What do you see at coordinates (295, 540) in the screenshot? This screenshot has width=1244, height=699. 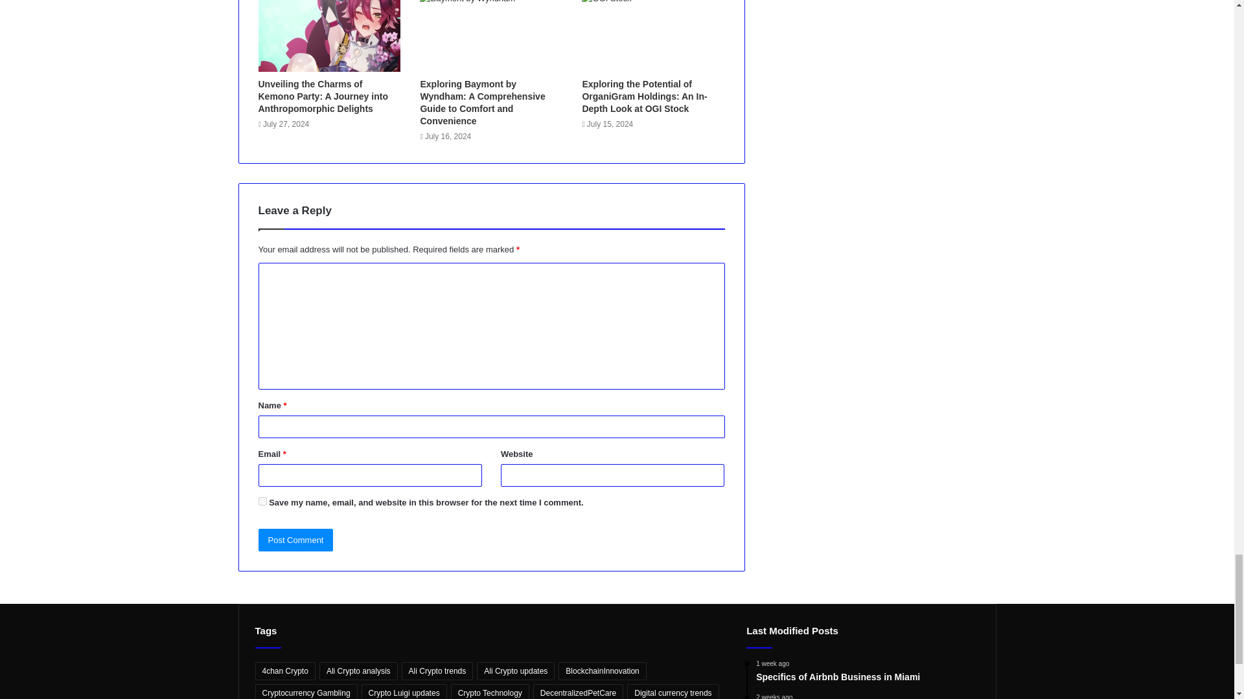 I see `Post Comment` at bounding box center [295, 540].